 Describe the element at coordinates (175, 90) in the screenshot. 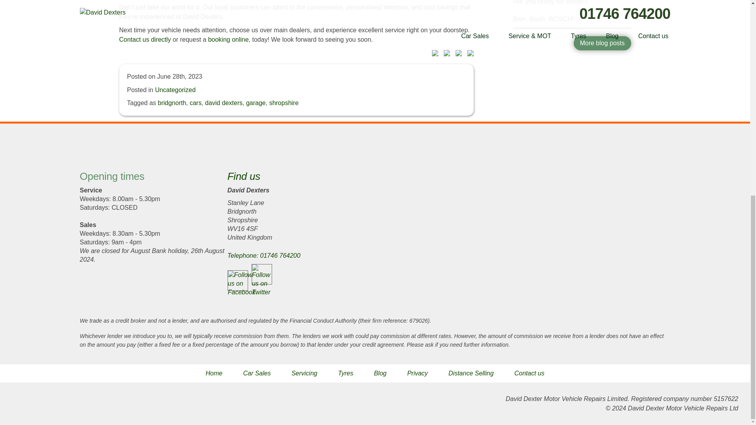

I see `Uncategorized` at that location.